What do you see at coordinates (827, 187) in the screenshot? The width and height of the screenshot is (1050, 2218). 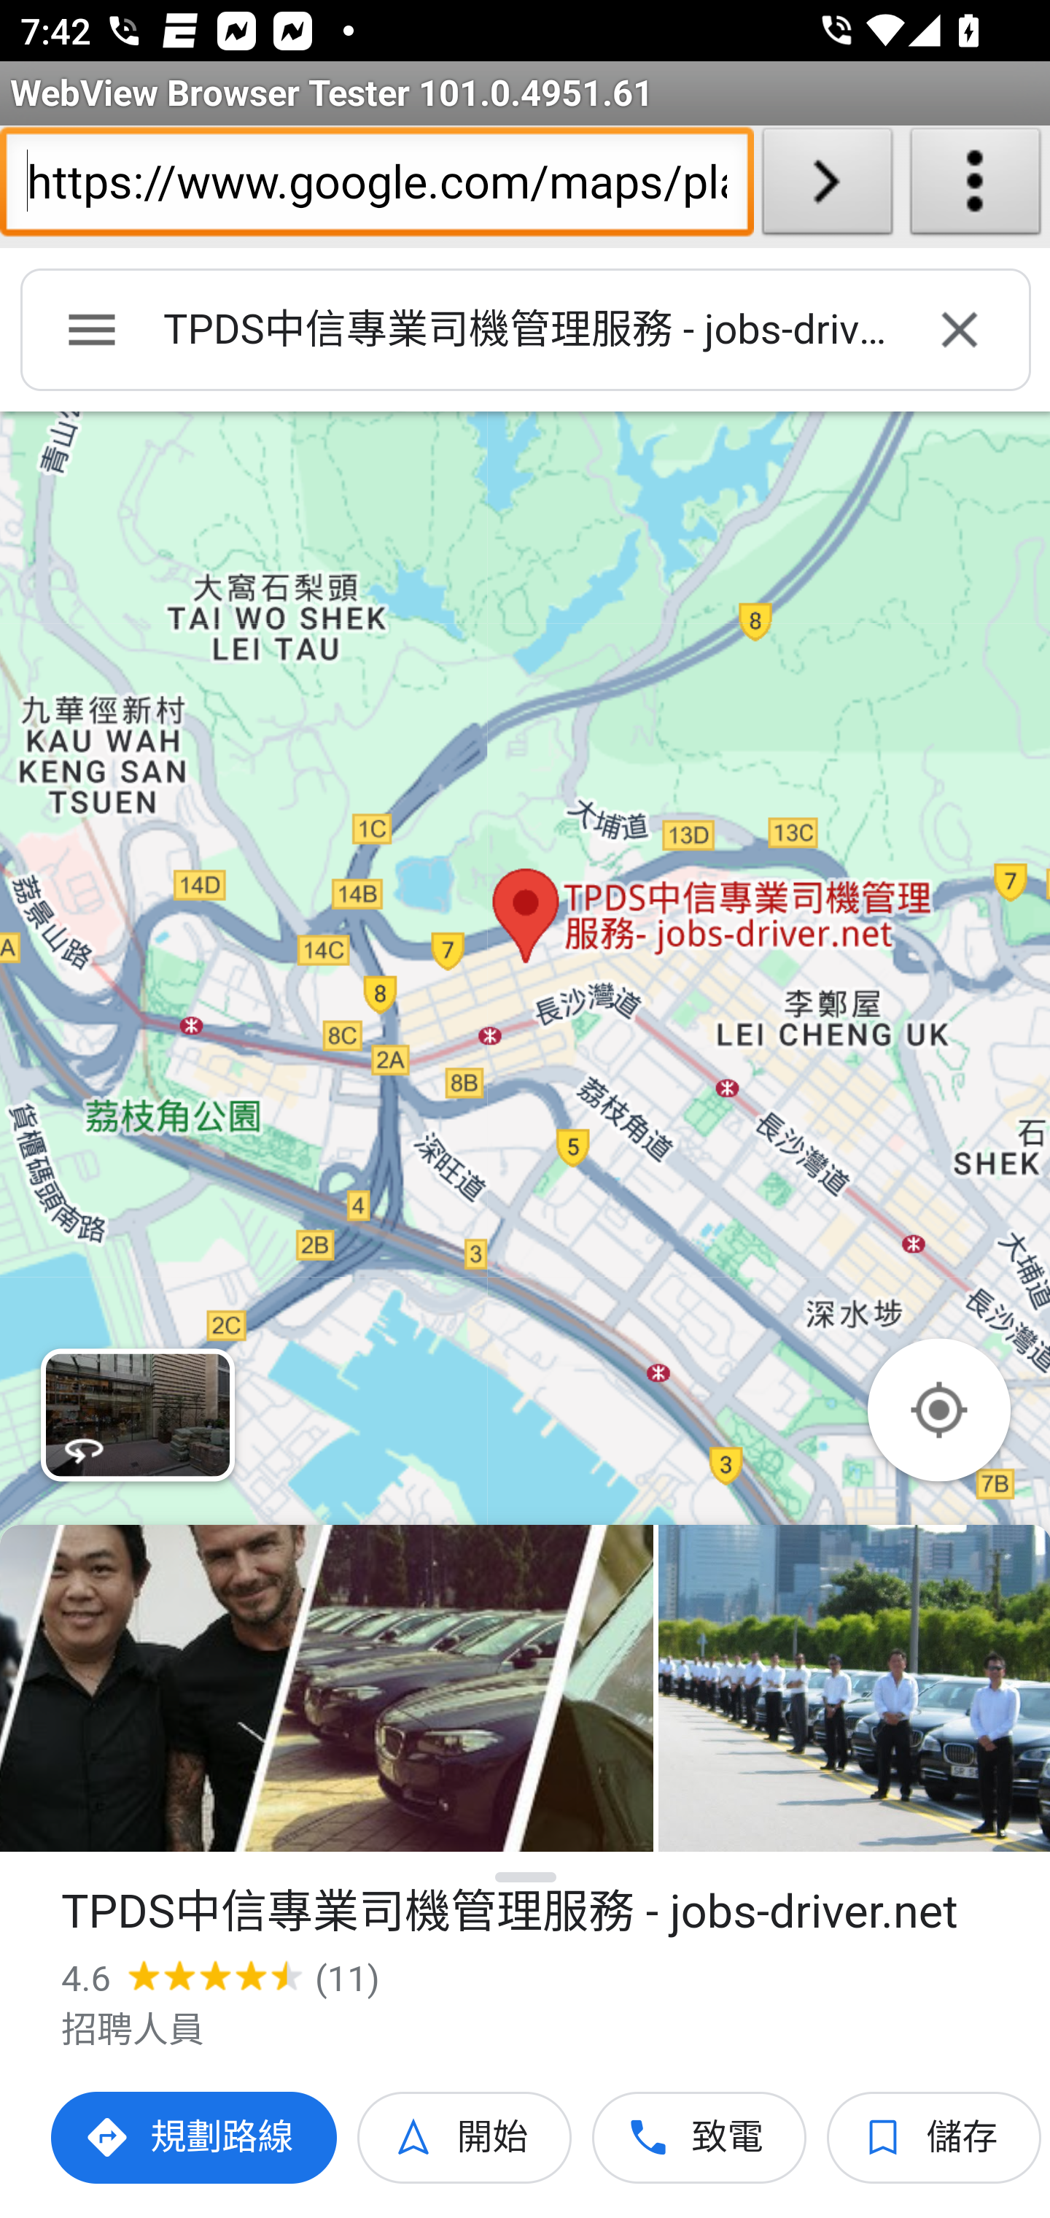 I see `Load URL` at bounding box center [827, 187].